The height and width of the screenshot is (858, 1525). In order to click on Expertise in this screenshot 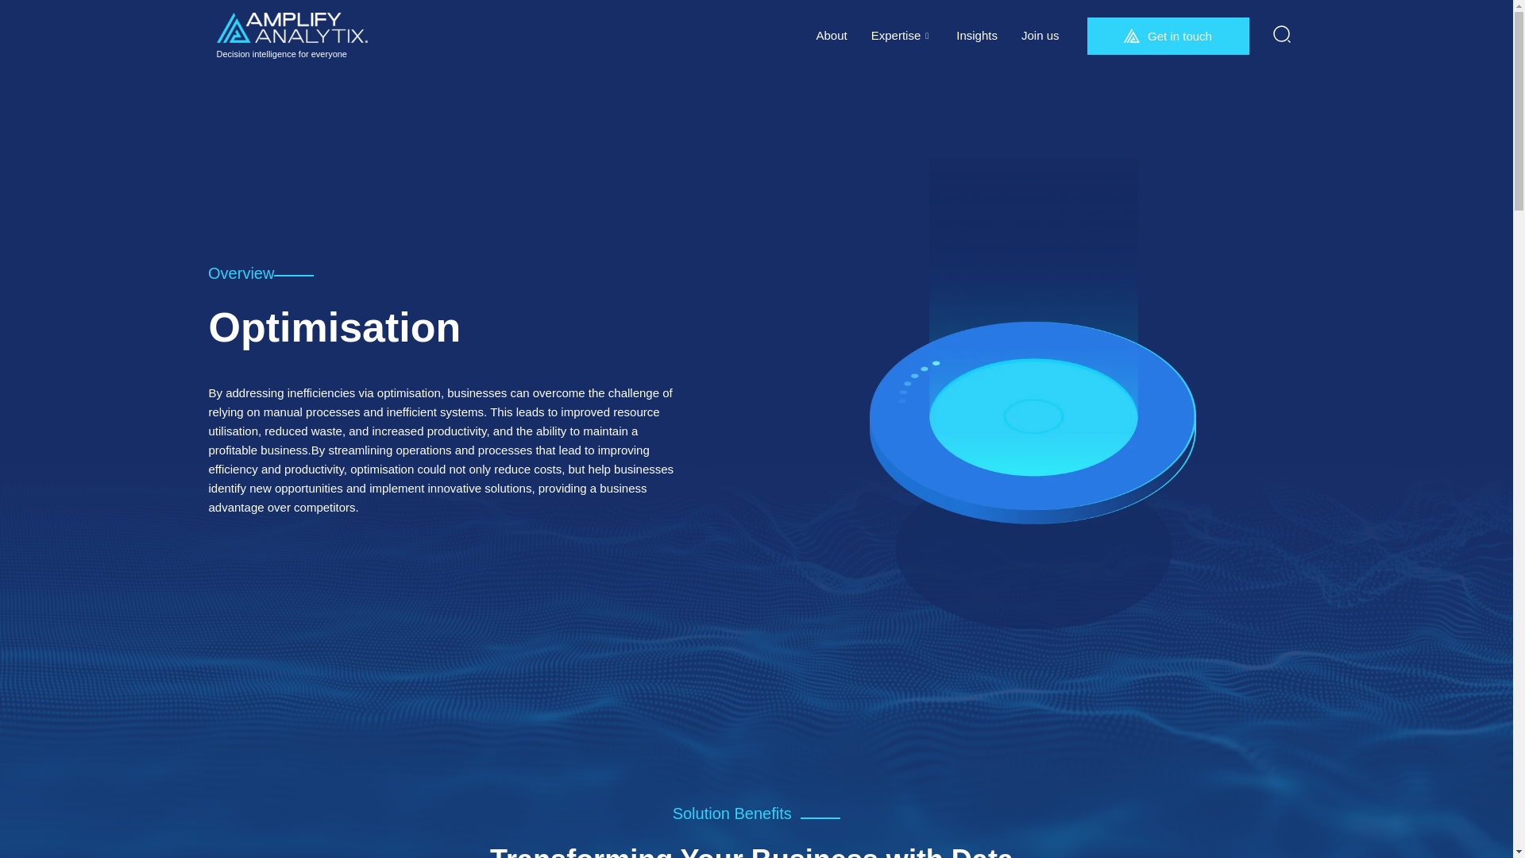, I will do `click(902, 35)`.